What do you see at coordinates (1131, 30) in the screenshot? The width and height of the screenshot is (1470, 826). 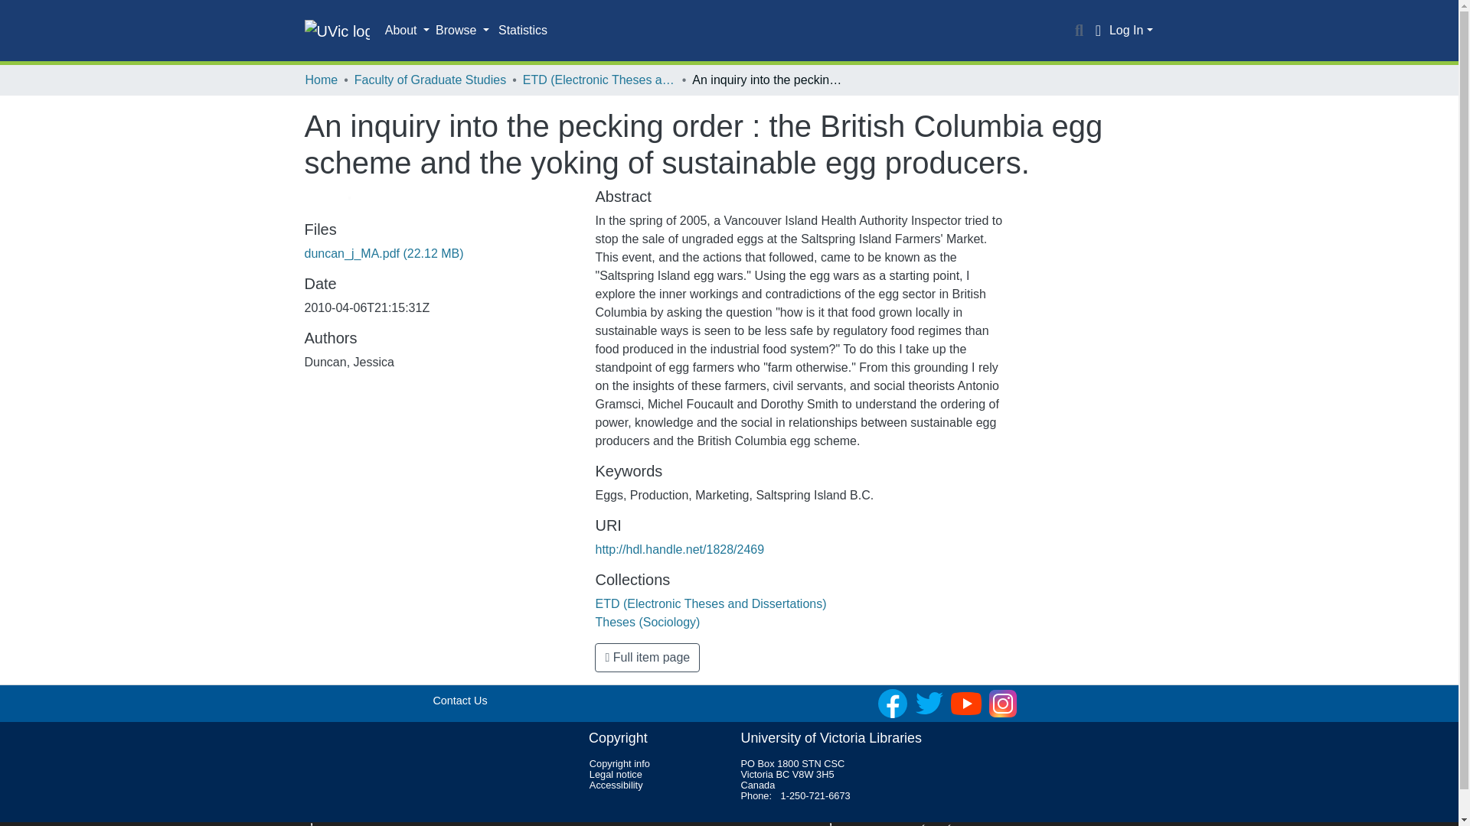 I see `Log In` at bounding box center [1131, 30].